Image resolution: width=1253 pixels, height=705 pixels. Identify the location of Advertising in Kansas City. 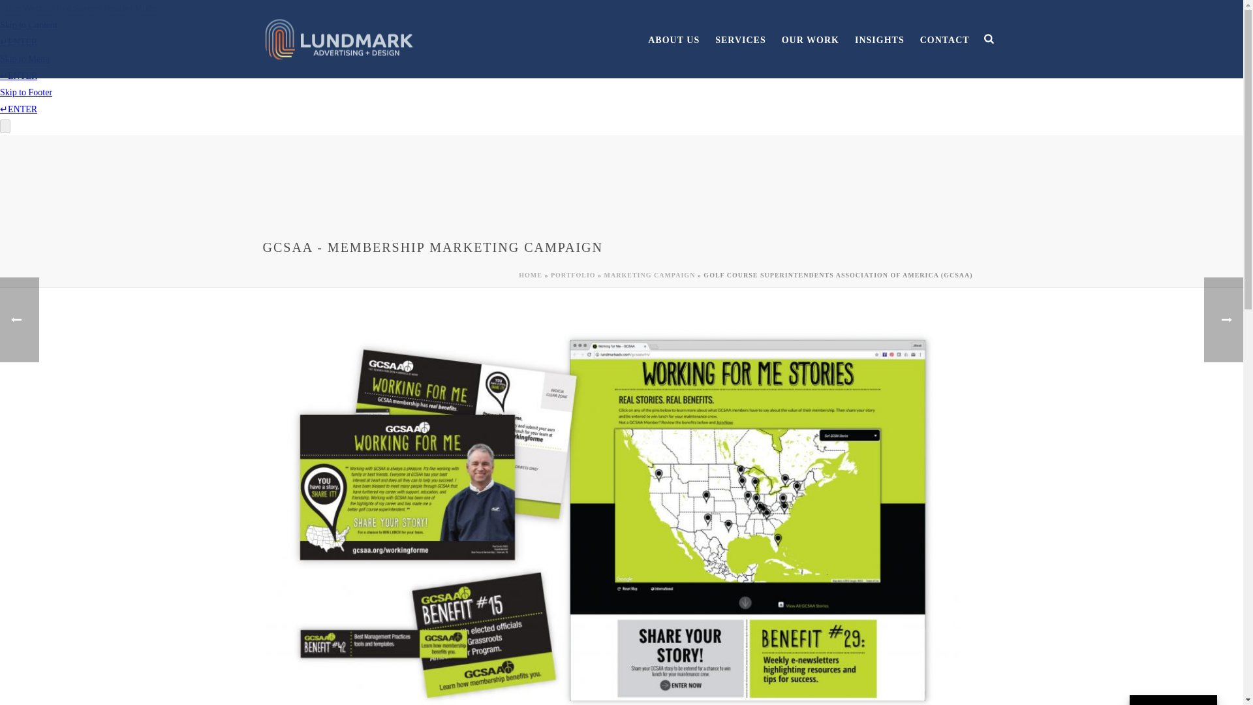
(338, 39).